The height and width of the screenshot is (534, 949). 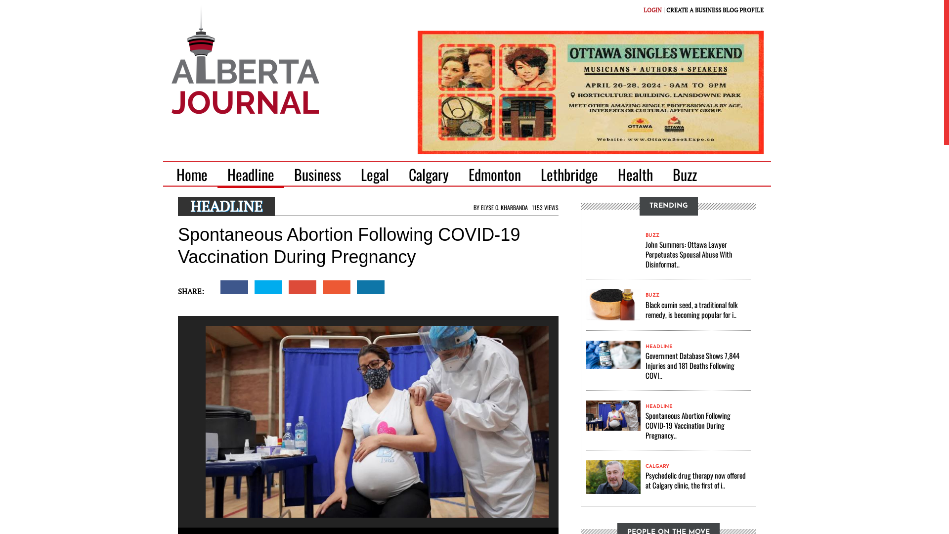 What do you see at coordinates (569, 175) in the screenshot?
I see `Lethbridge` at bounding box center [569, 175].